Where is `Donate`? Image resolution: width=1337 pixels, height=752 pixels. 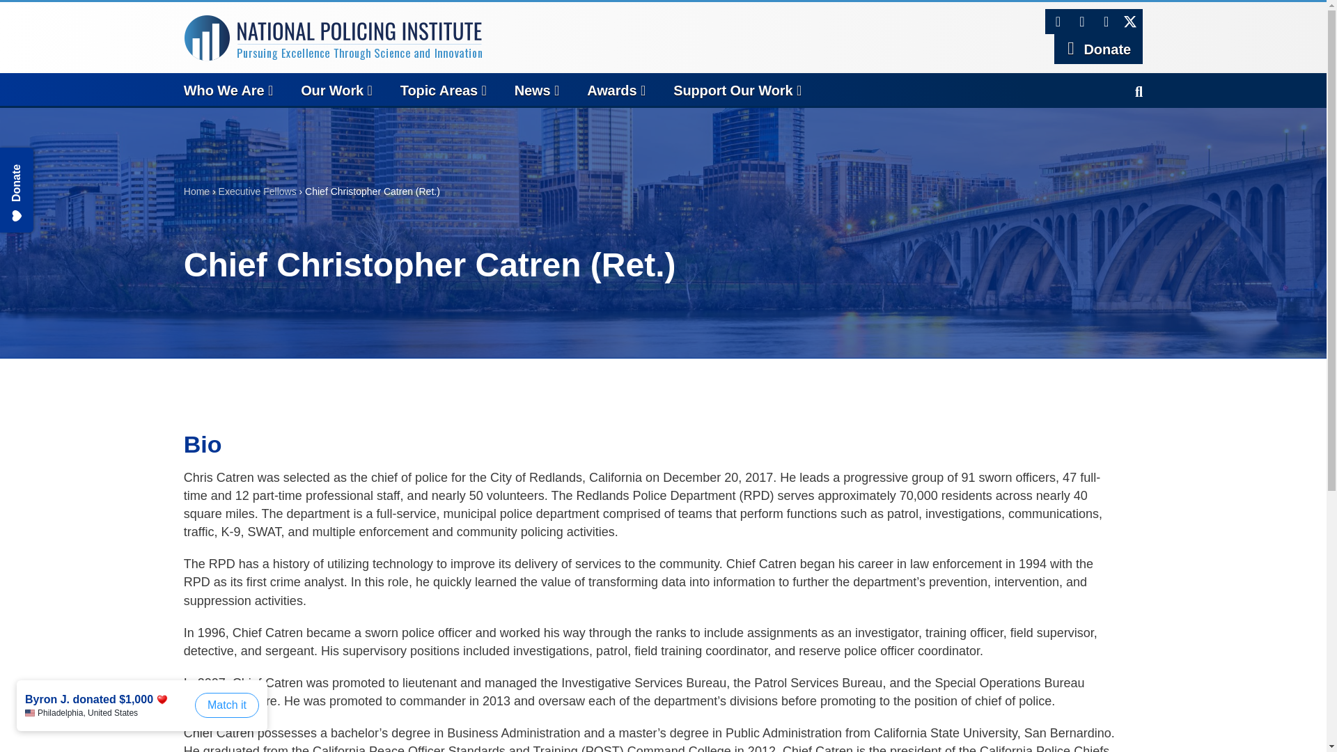
Donate is located at coordinates (1099, 49).